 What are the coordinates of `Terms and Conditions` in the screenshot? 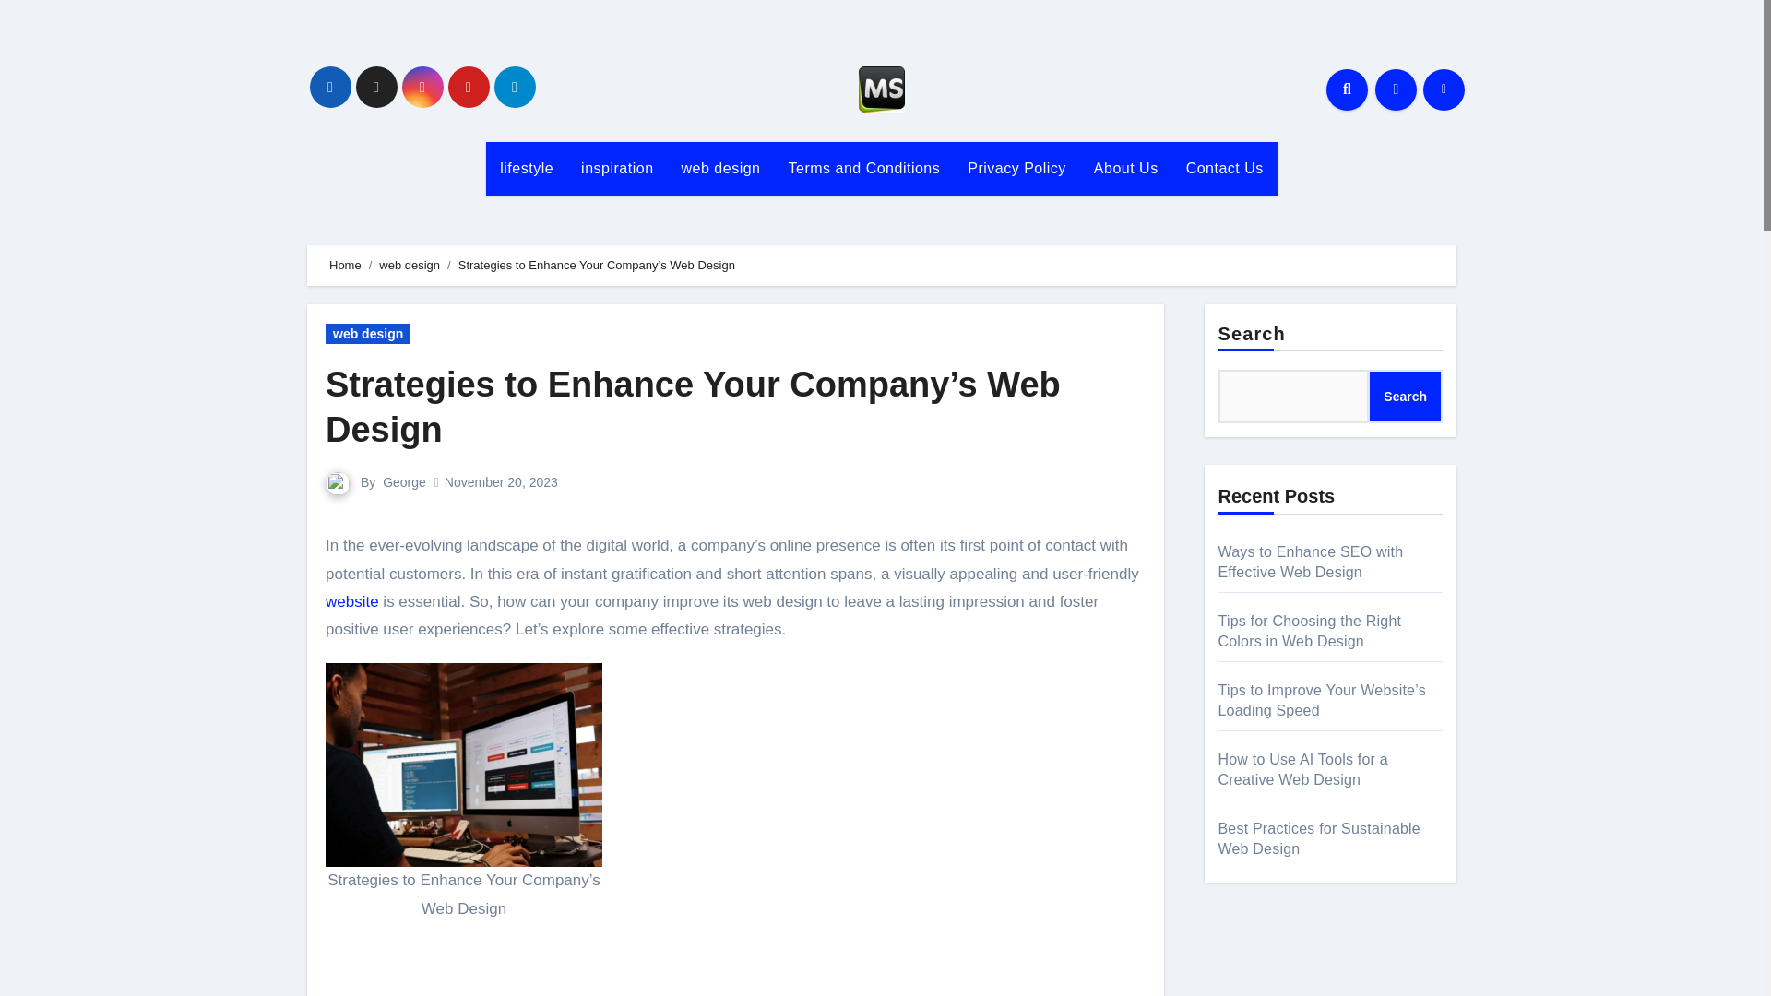 It's located at (863, 168).